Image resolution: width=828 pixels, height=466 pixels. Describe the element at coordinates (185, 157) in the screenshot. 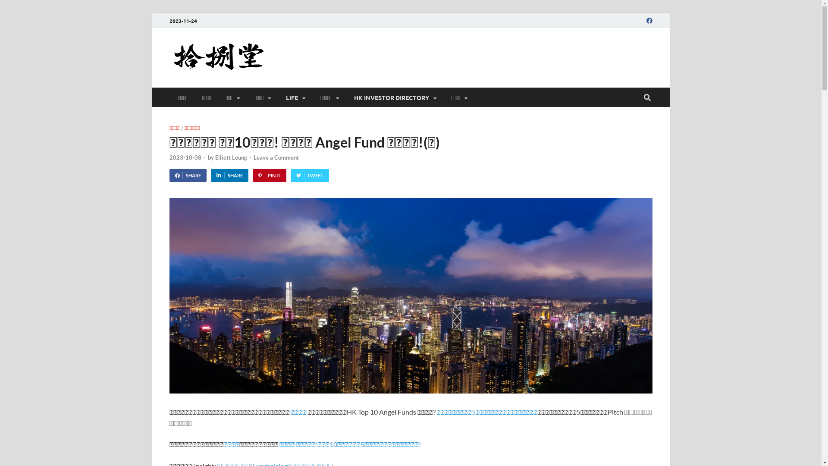

I see `2023-10-08` at that location.